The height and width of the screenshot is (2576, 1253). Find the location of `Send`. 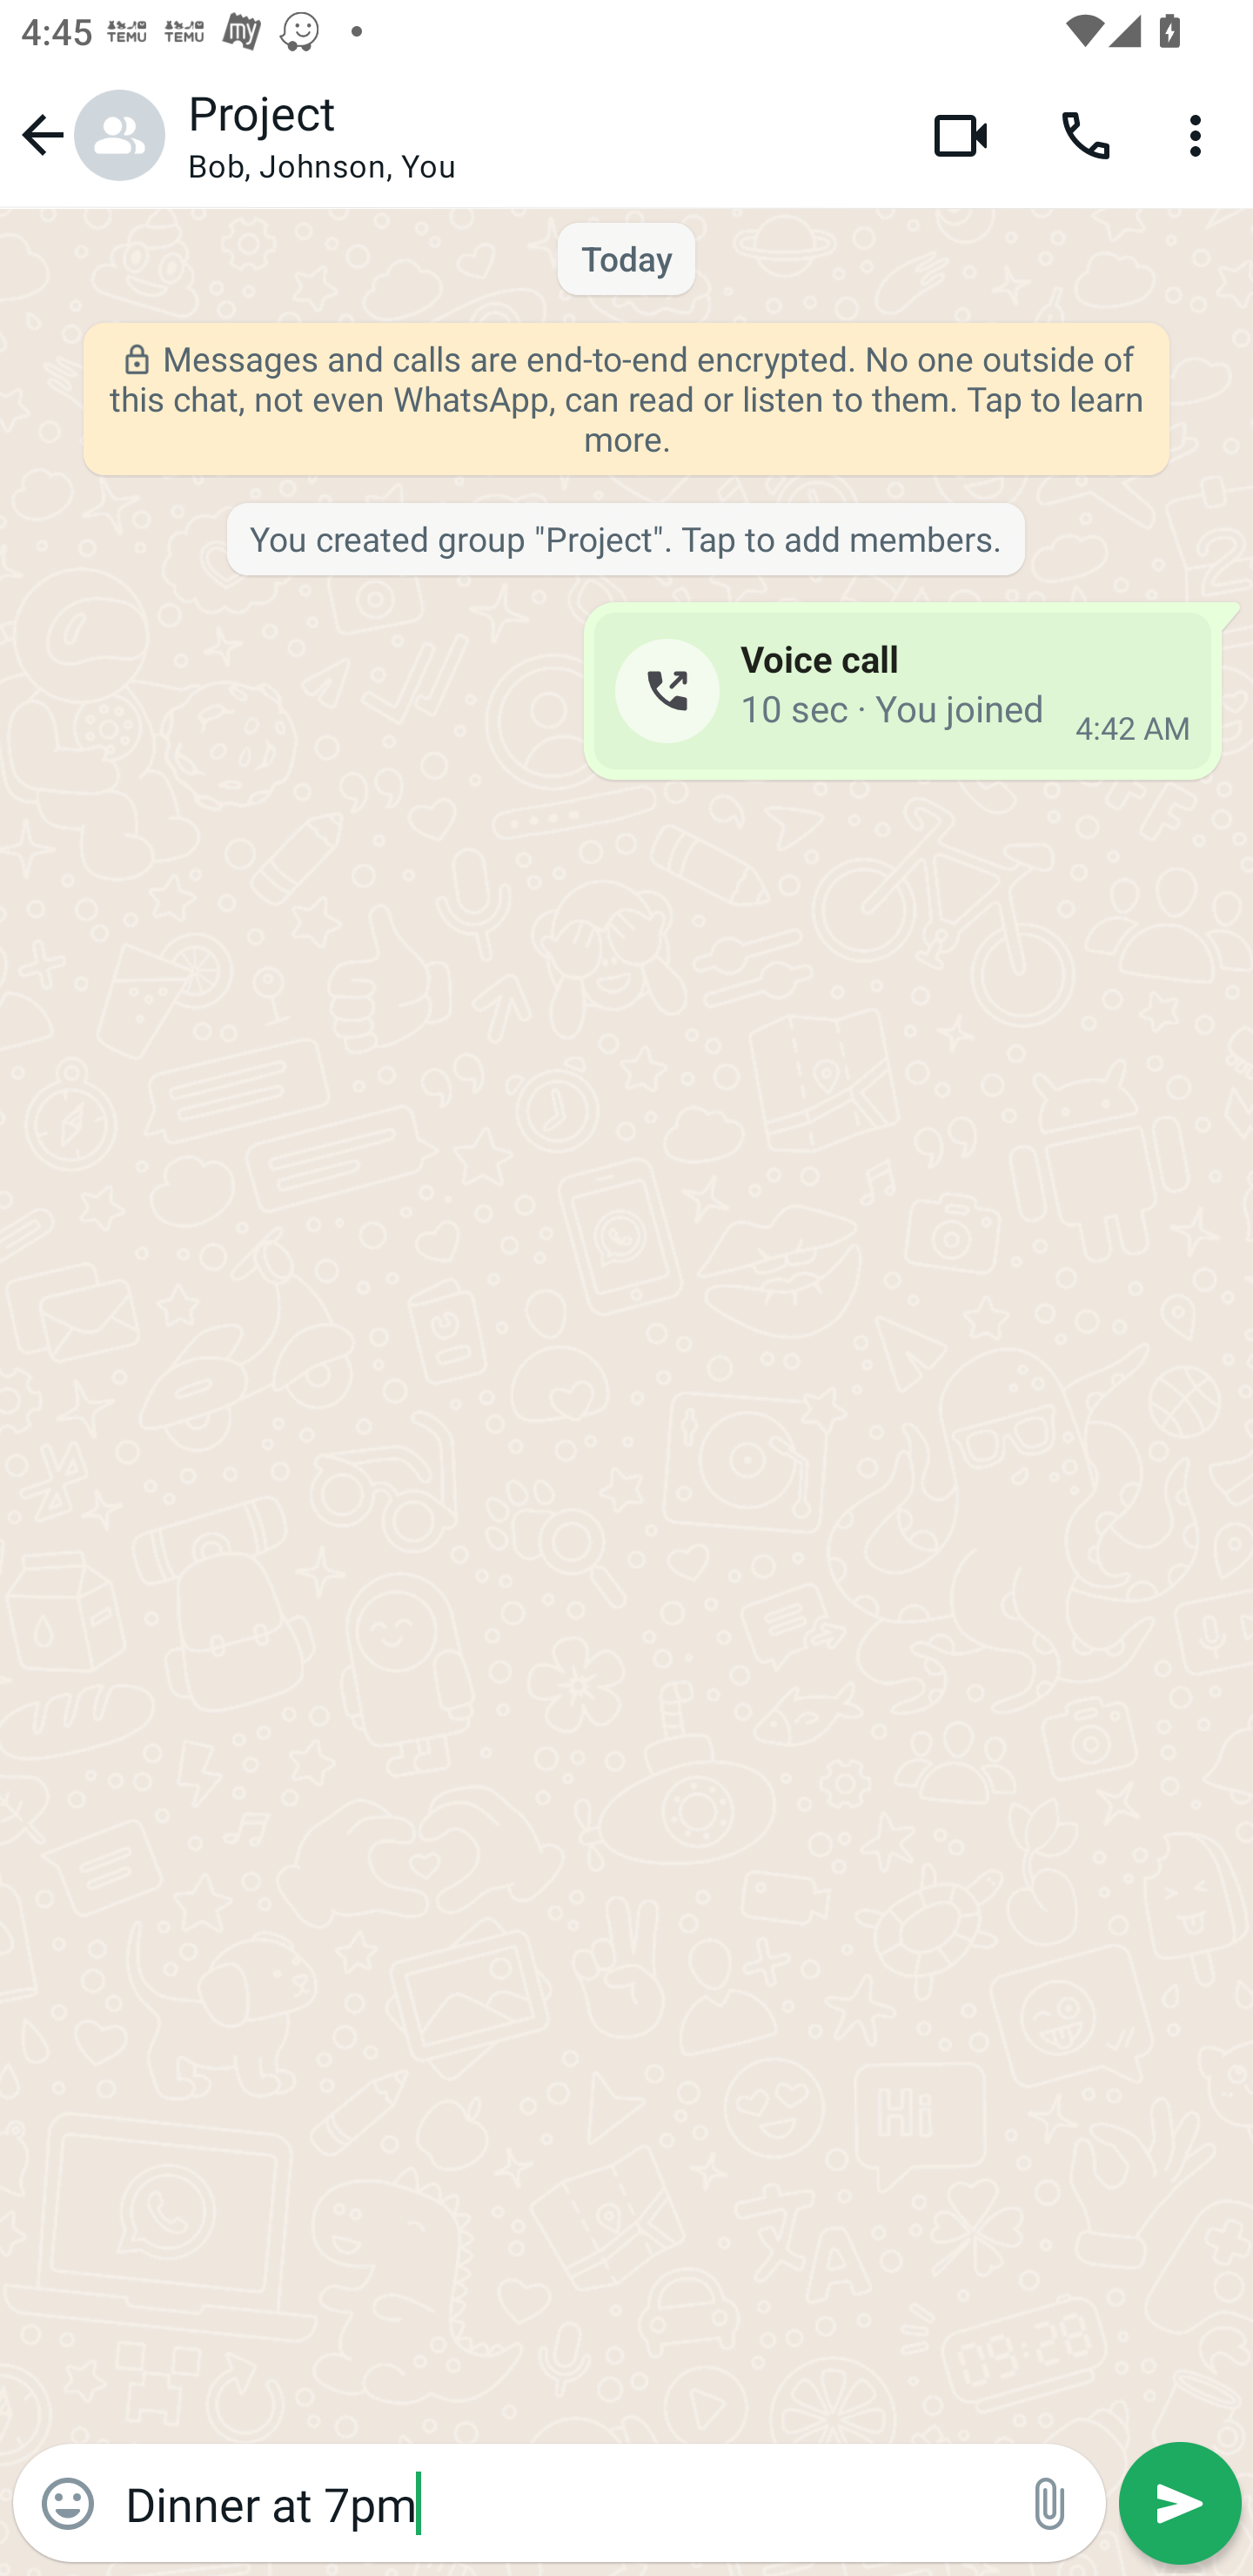

Send is located at coordinates (1180, 2504).